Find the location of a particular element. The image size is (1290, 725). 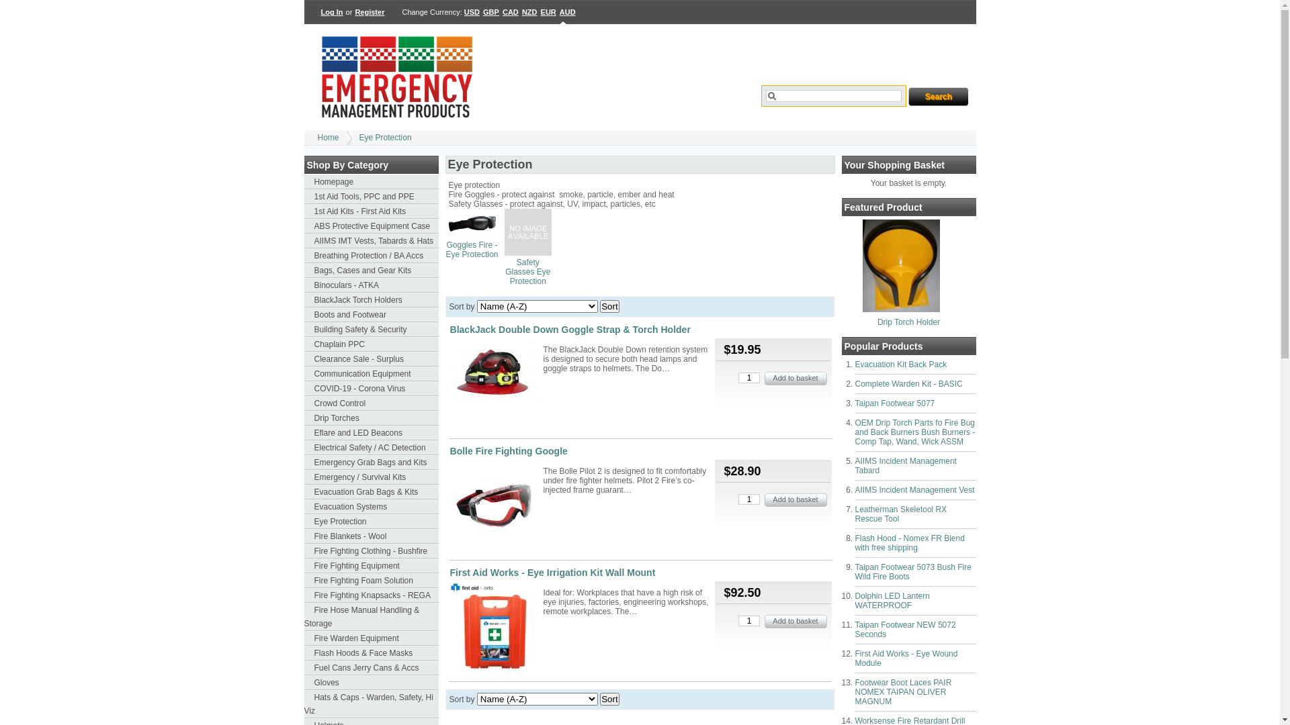

BlackJack Double Down Goggle Strap & Torch Holder is located at coordinates (495, 371).